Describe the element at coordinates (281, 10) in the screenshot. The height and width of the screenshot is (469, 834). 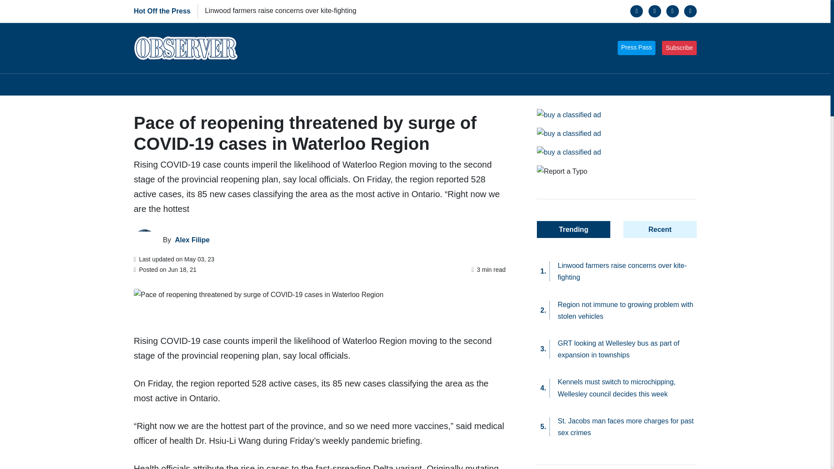
I see `Linwood farmers raise concerns over kite-fighting` at that location.